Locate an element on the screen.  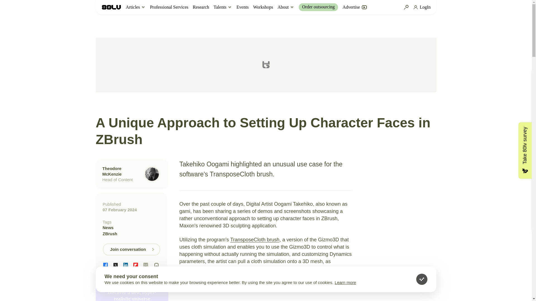
Facebook is located at coordinates (106, 265).